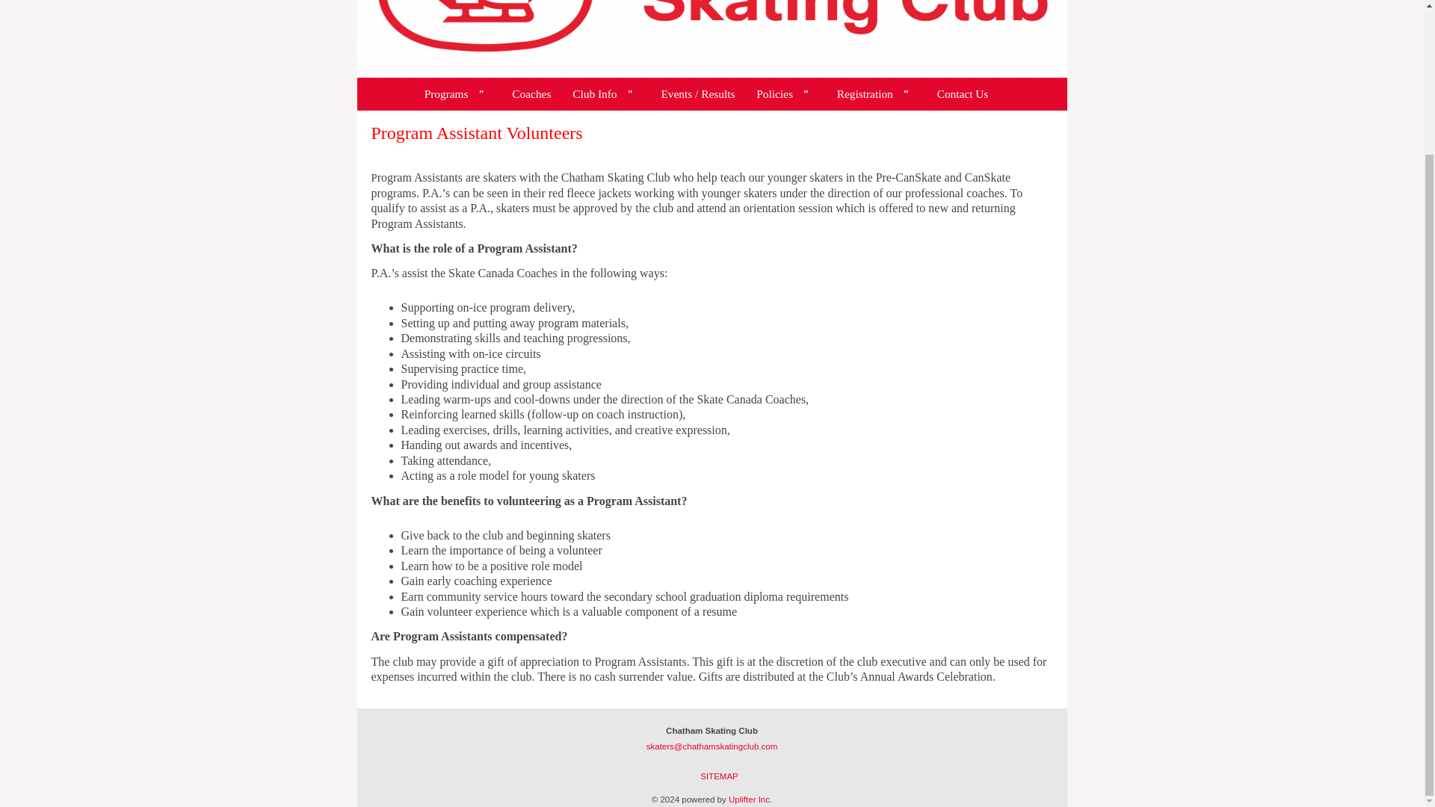 The image size is (1435, 807). I want to click on Registration, so click(876, 94).